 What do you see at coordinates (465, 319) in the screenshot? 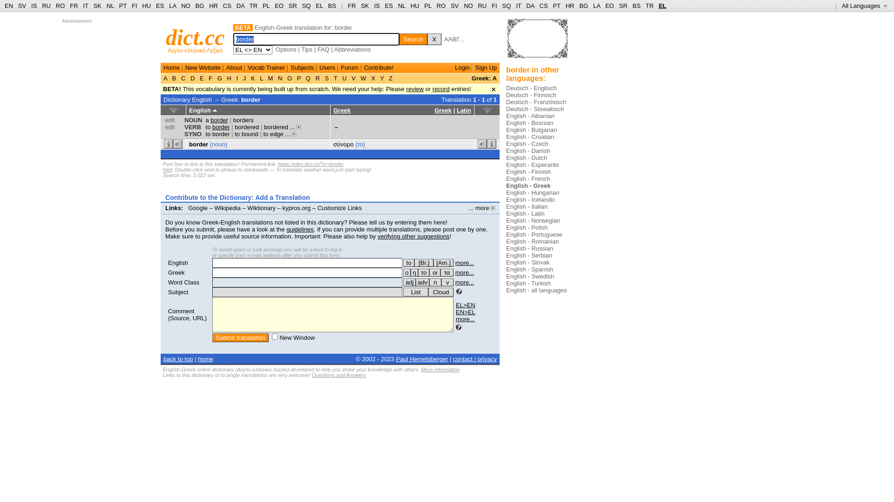
I see `more...` at bounding box center [465, 319].